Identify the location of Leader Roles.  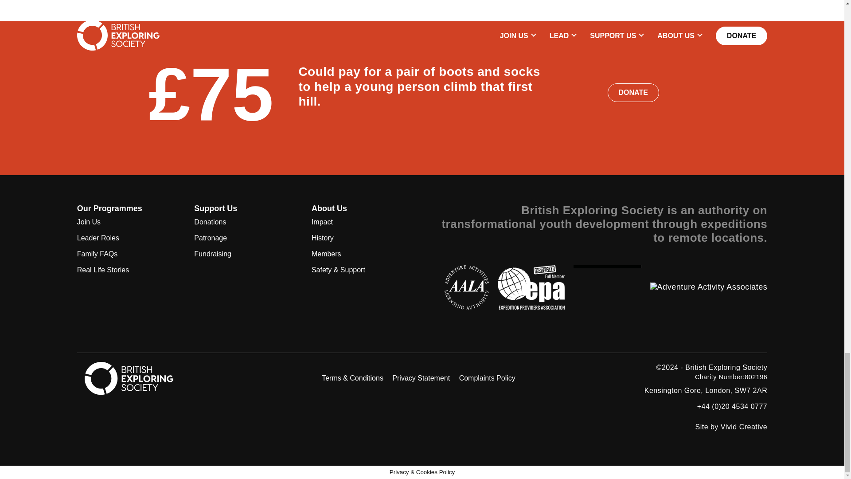
(129, 238).